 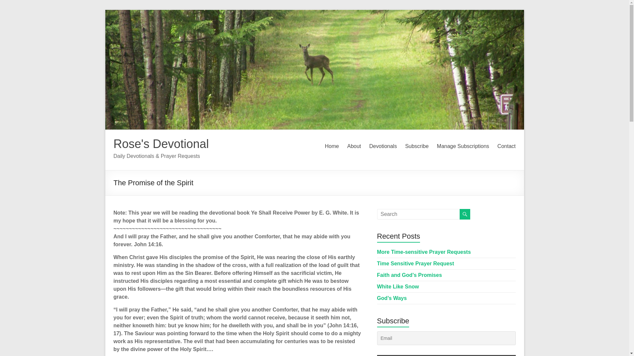 I want to click on Devotionals, so click(x=383, y=146).